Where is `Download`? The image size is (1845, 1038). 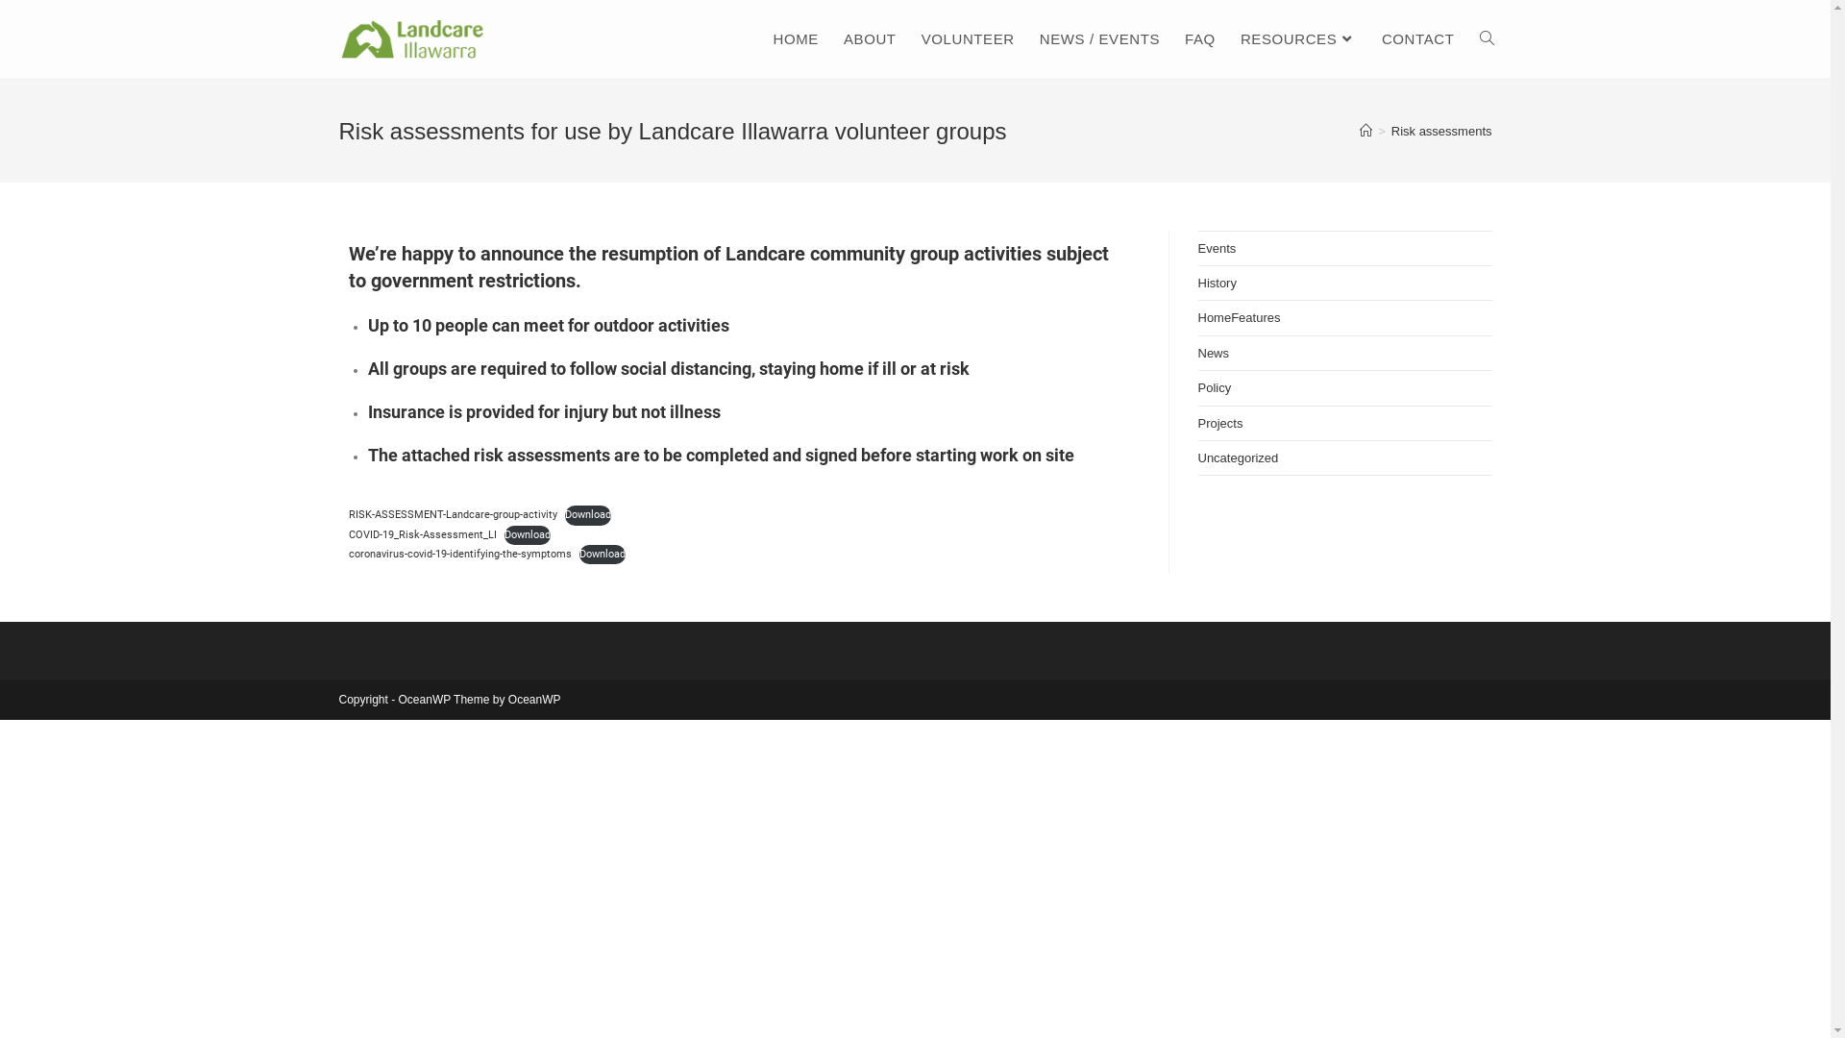
Download is located at coordinates (528, 534).